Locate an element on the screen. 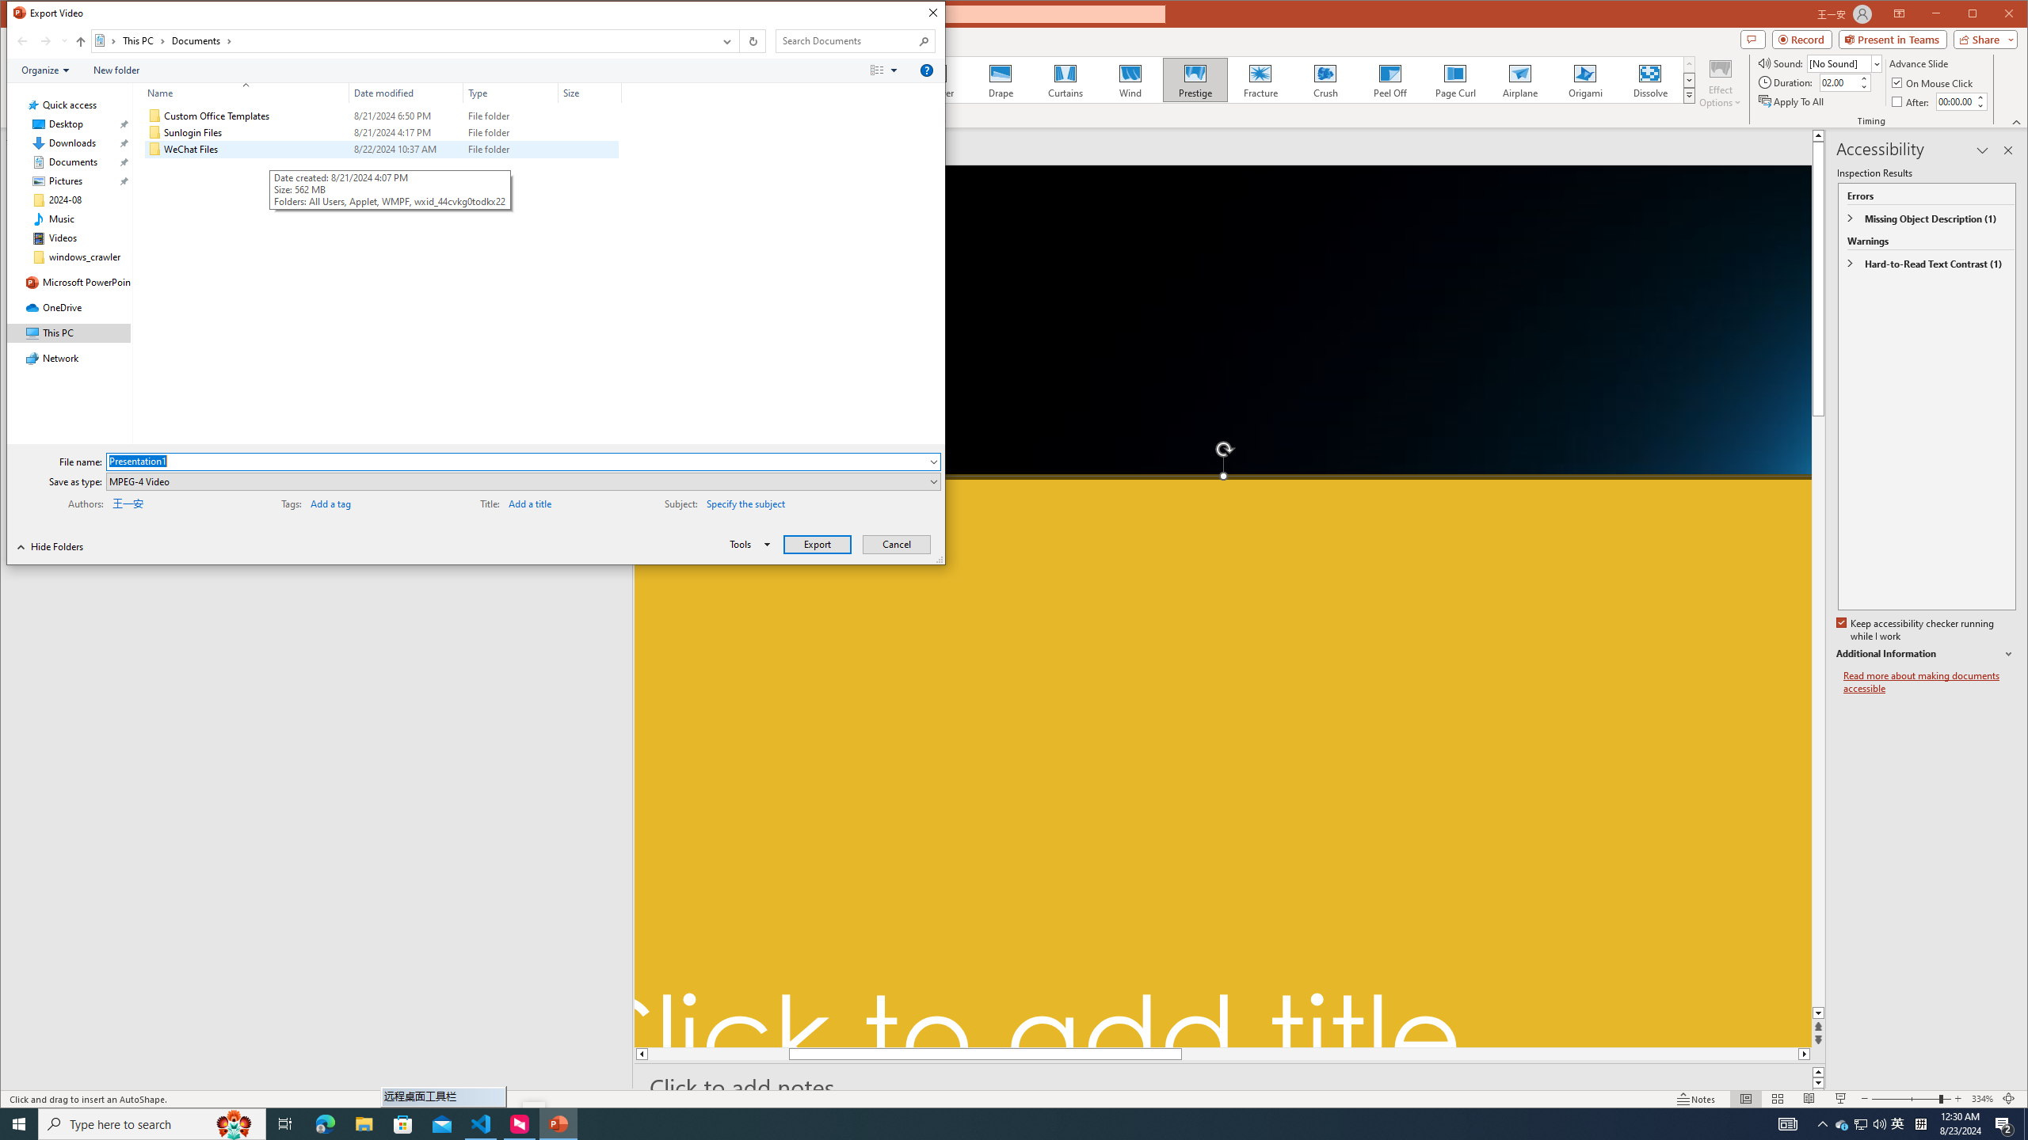 This screenshot has height=1140, width=2028. File name: is located at coordinates (517, 461).